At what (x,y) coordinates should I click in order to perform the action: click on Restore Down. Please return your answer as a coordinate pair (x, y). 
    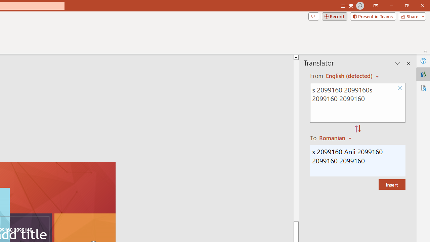
    Looking at the image, I should click on (406, 5).